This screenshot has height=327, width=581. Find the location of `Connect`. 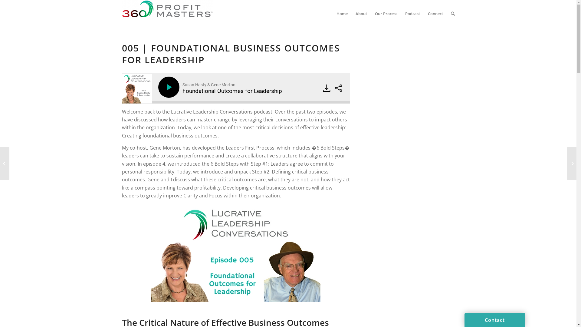

Connect is located at coordinates (435, 14).